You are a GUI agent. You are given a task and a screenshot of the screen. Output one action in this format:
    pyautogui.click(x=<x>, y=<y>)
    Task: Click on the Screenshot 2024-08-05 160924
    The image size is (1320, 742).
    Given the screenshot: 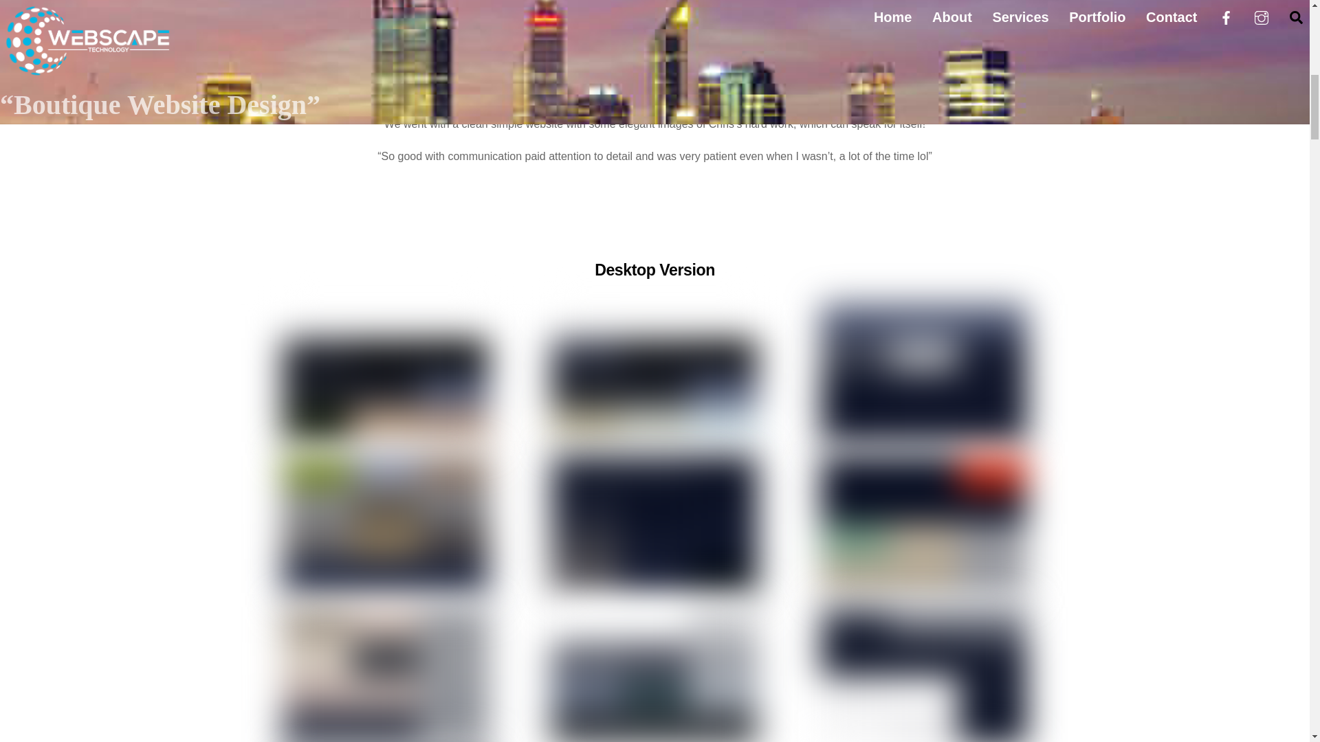 What is the action you would take?
    pyautogui.click(x=654, y=372)
    